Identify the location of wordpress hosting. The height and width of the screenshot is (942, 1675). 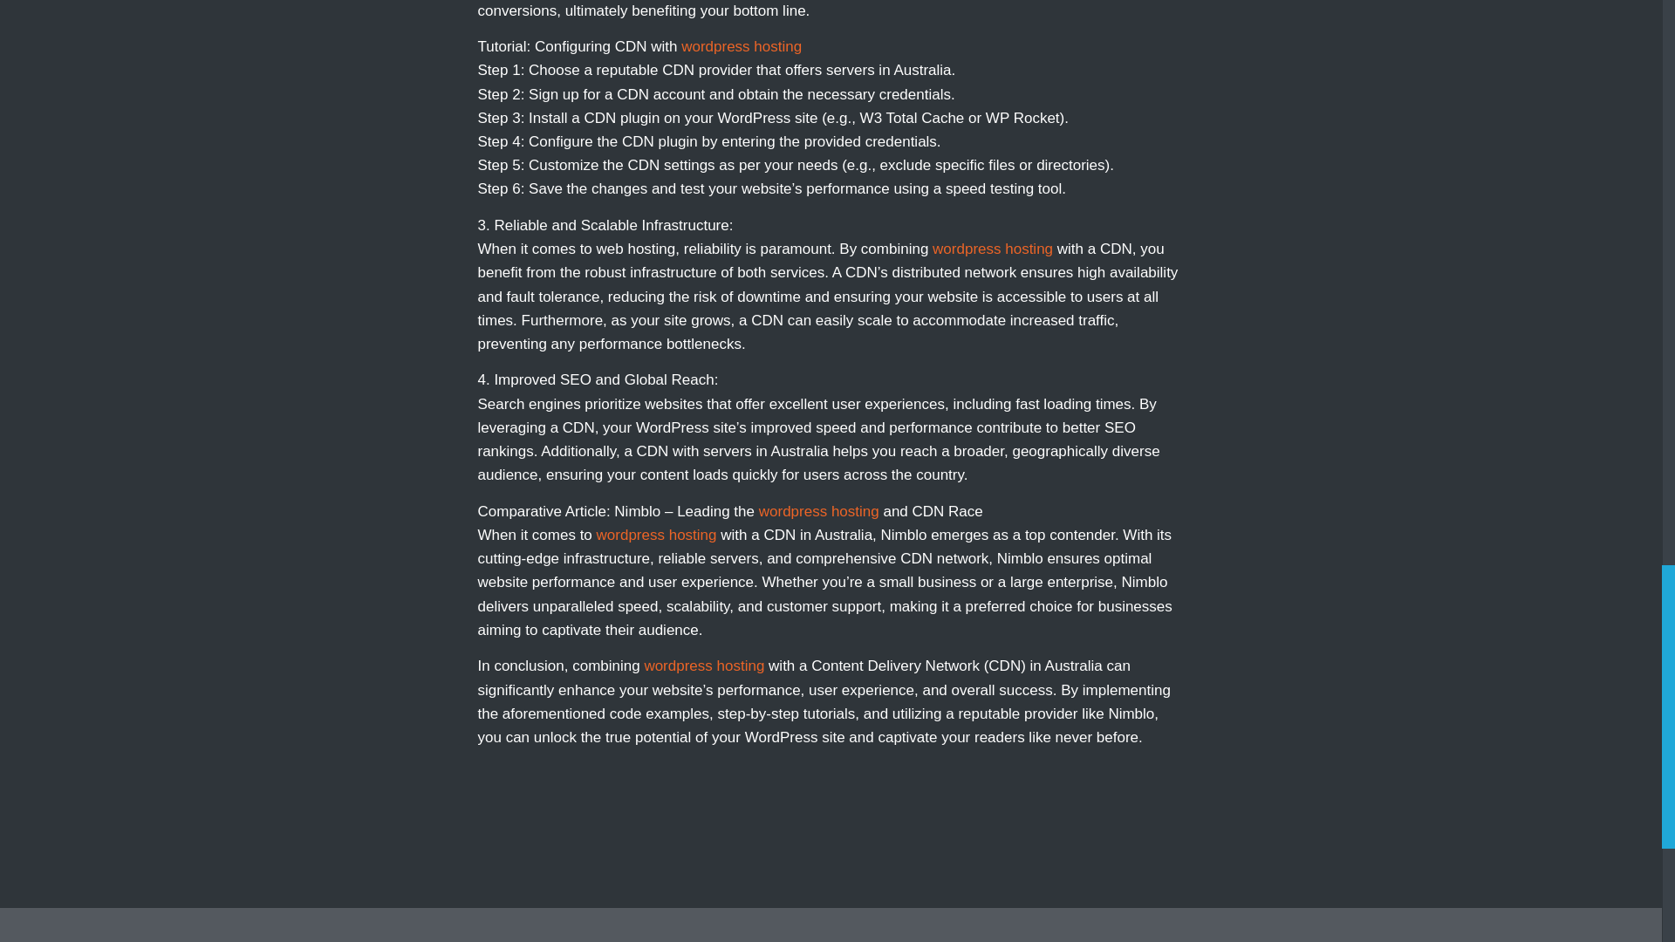
(656, 535).